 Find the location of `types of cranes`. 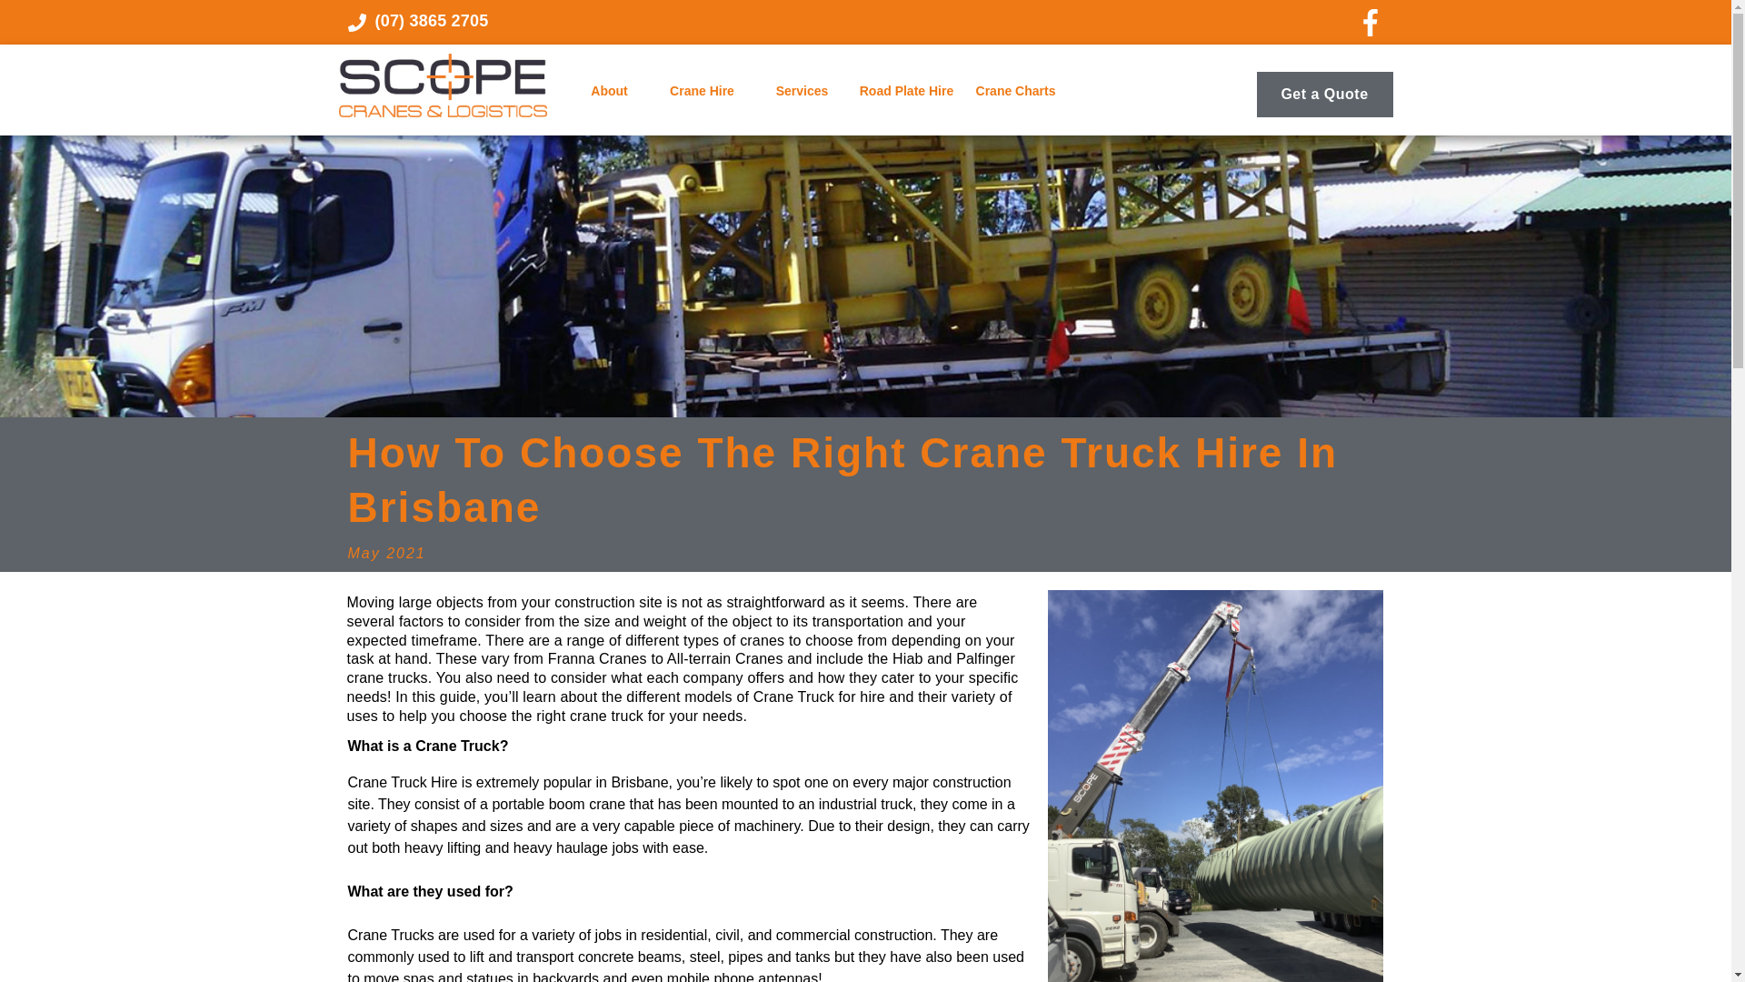

types of cranes is located at coordinates (733, 640).